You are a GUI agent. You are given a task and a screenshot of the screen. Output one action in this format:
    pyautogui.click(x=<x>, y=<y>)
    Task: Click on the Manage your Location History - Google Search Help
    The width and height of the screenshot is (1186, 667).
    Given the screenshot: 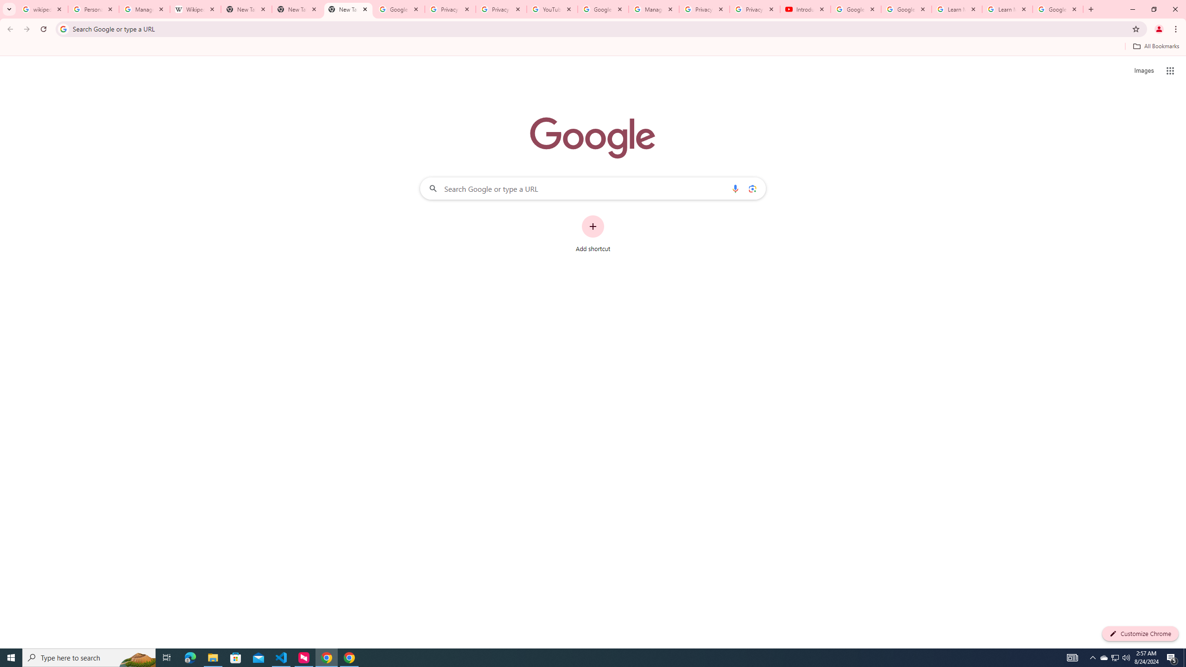 What is the action you would take?
    pyautogui.click(x=145, y=9)
    